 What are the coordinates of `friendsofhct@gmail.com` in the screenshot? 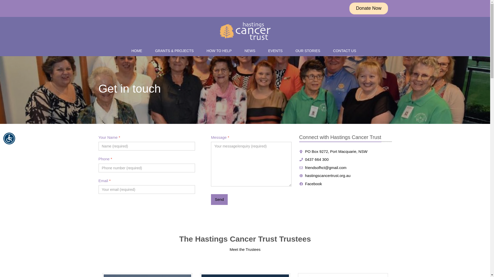 It's located at (323, 167).